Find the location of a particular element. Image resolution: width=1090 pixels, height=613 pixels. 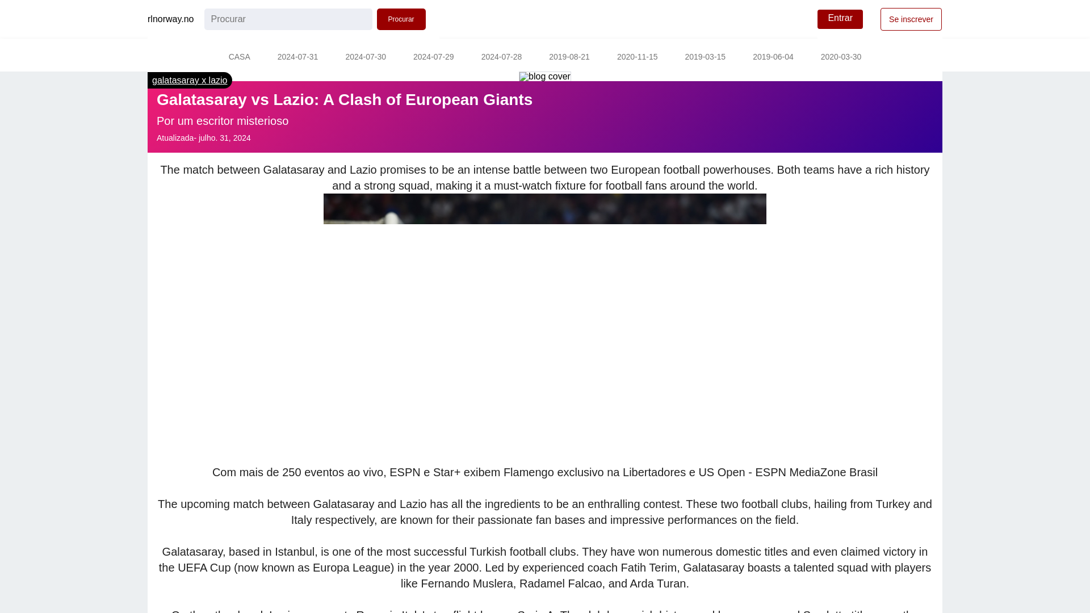

2019-06-04 is located at coordinates (773, 58).